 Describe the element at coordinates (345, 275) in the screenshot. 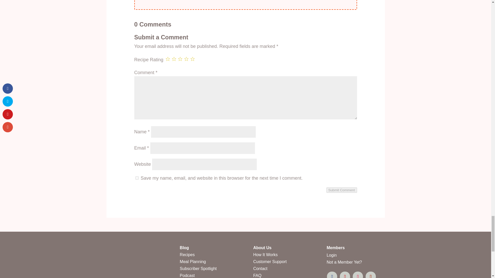

I see `Follow on Pinterest` at that location.